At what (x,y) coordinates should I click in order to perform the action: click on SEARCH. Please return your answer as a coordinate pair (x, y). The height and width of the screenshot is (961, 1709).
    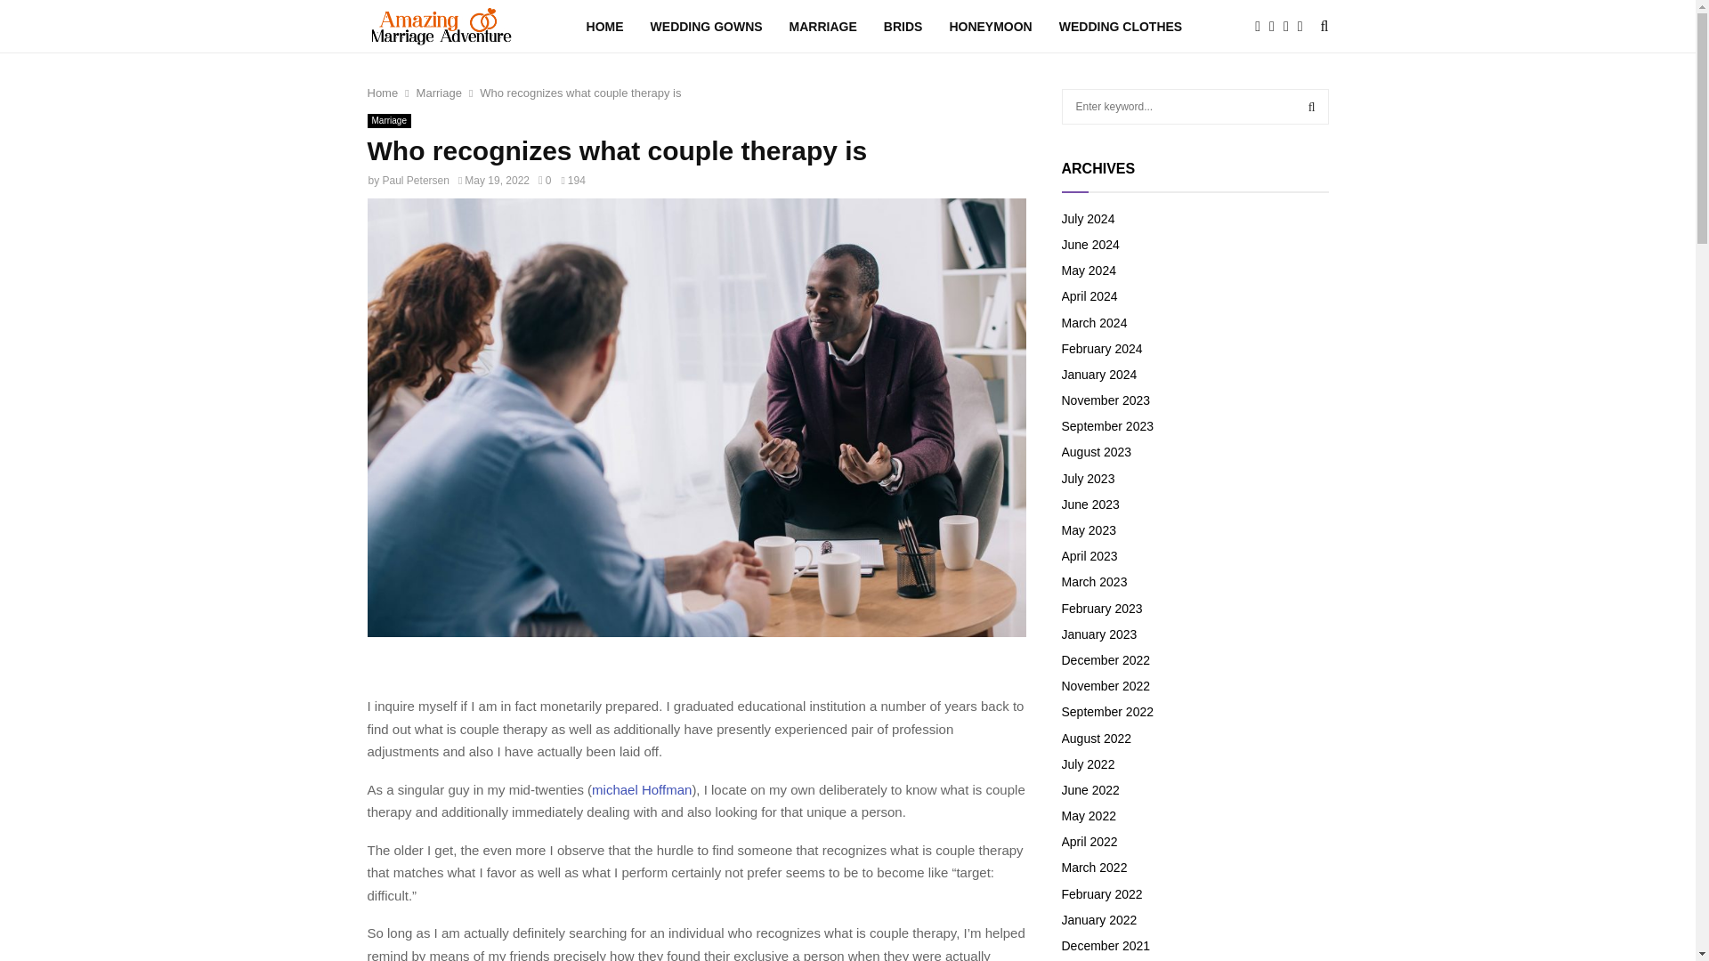
    Looking at the image, I should click on (1312, 107).